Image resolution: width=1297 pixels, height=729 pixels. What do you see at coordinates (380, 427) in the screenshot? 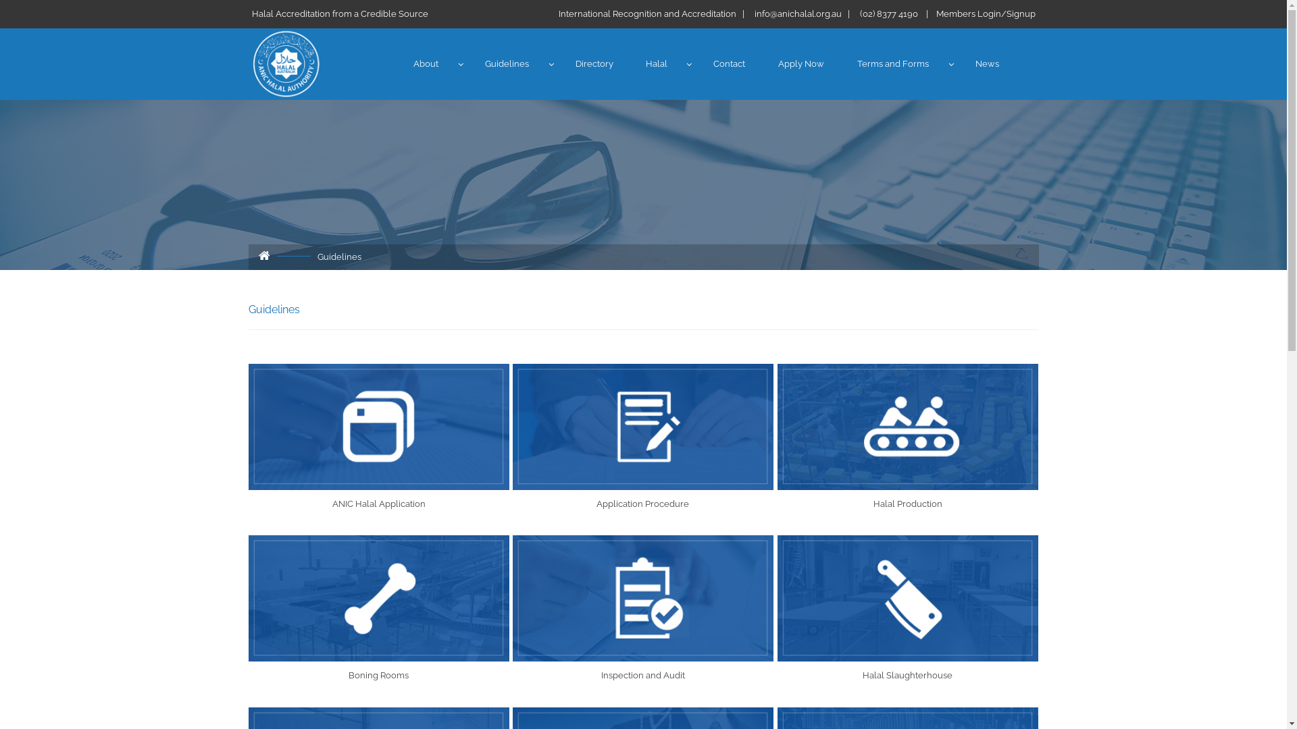
I see `ANIC Halal Application` at bounding box center [380, 427].